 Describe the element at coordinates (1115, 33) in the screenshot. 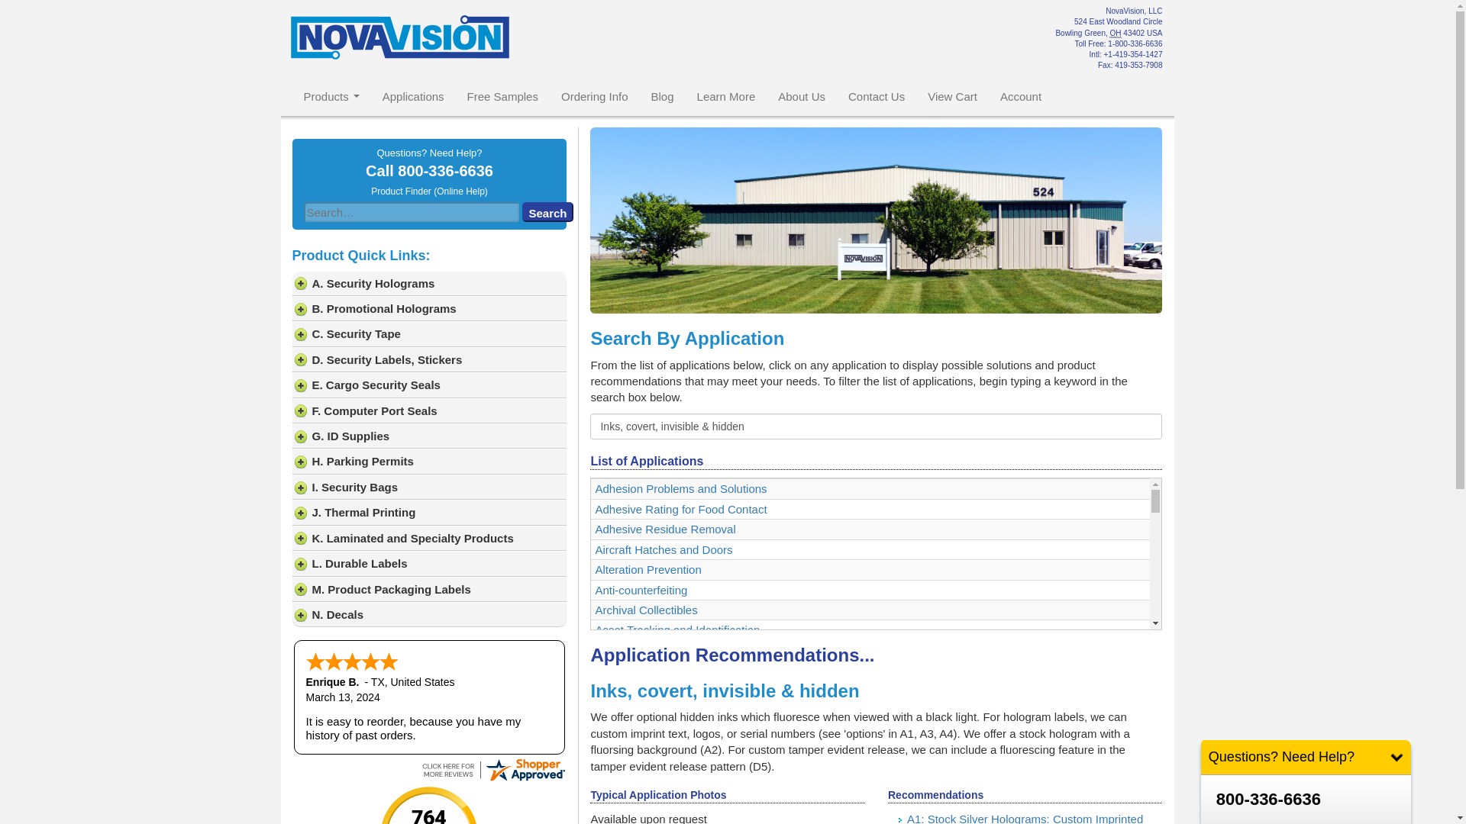

I see `Ohio` at that location.